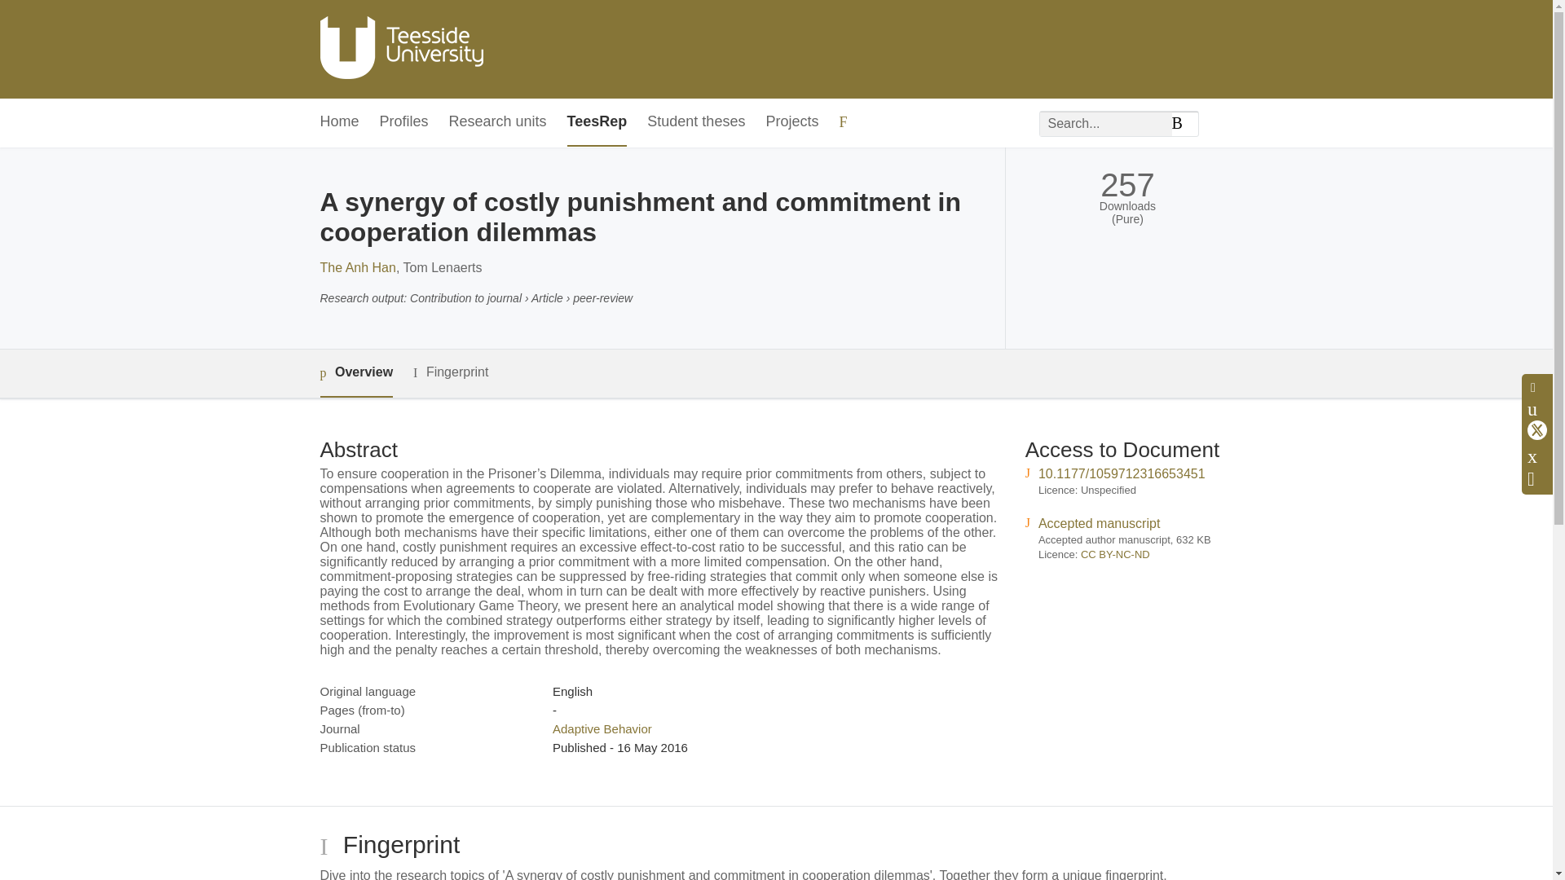  Describe the element at coordinates (1099, 523) in the screenshot. I see `Accepted manuscript` at that location.